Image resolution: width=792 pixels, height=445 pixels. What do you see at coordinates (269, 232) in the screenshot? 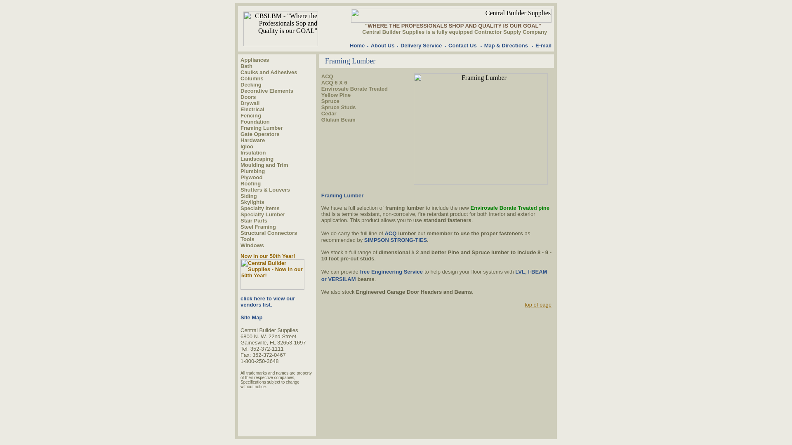
I see `Structural Connectors` at bounding box center [269, 232].